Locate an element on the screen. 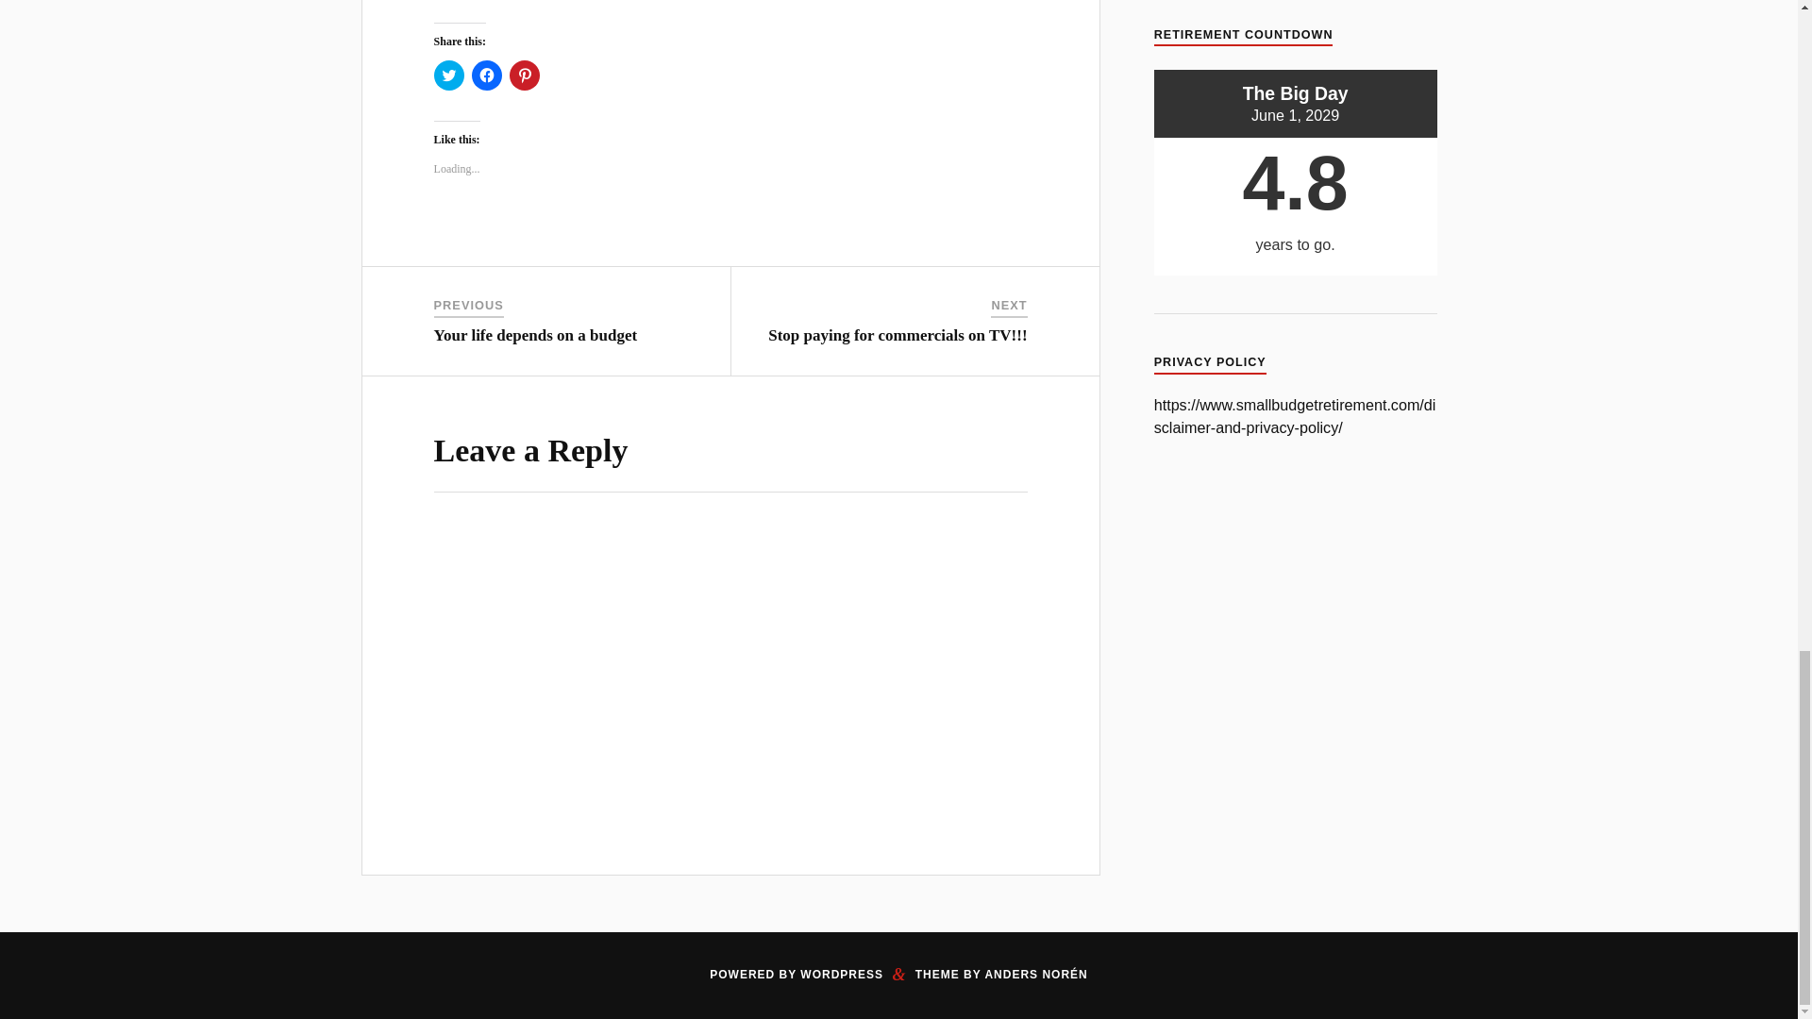 The height and width of the screenshot is (1019, 1812). Comment Form is located at coordinates (730, 664).